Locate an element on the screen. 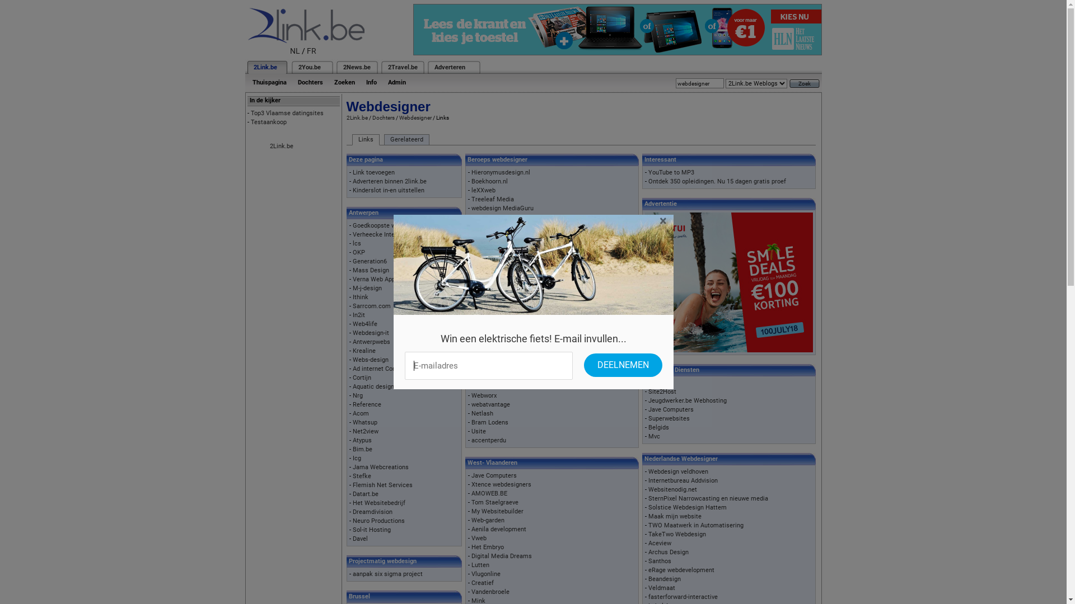 Image resolution: width=1075 pixels, height=604 pixels. Het Websitebedrijf is located at coordinates (379, 503).